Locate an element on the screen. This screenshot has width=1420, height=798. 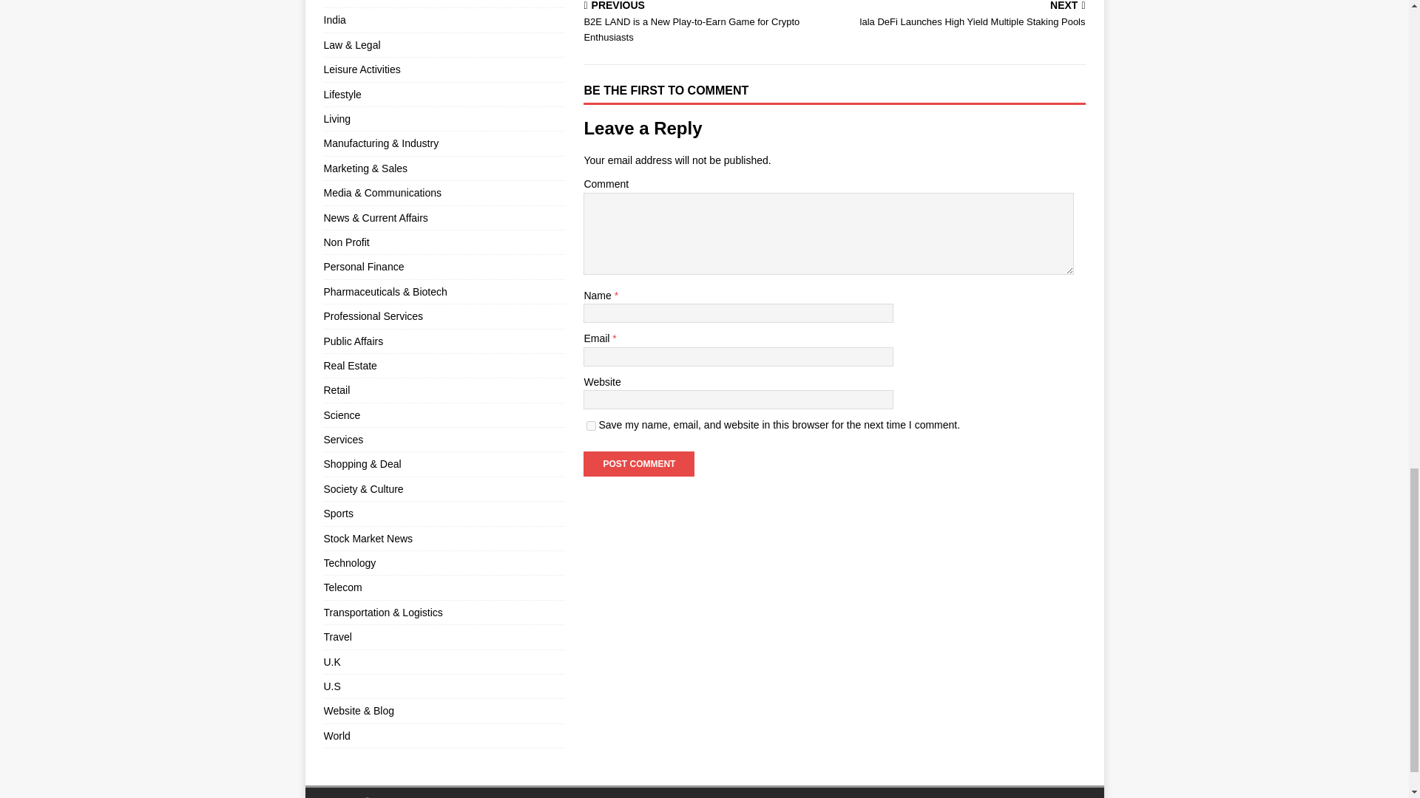
yes is located at coordinates (639, 464).